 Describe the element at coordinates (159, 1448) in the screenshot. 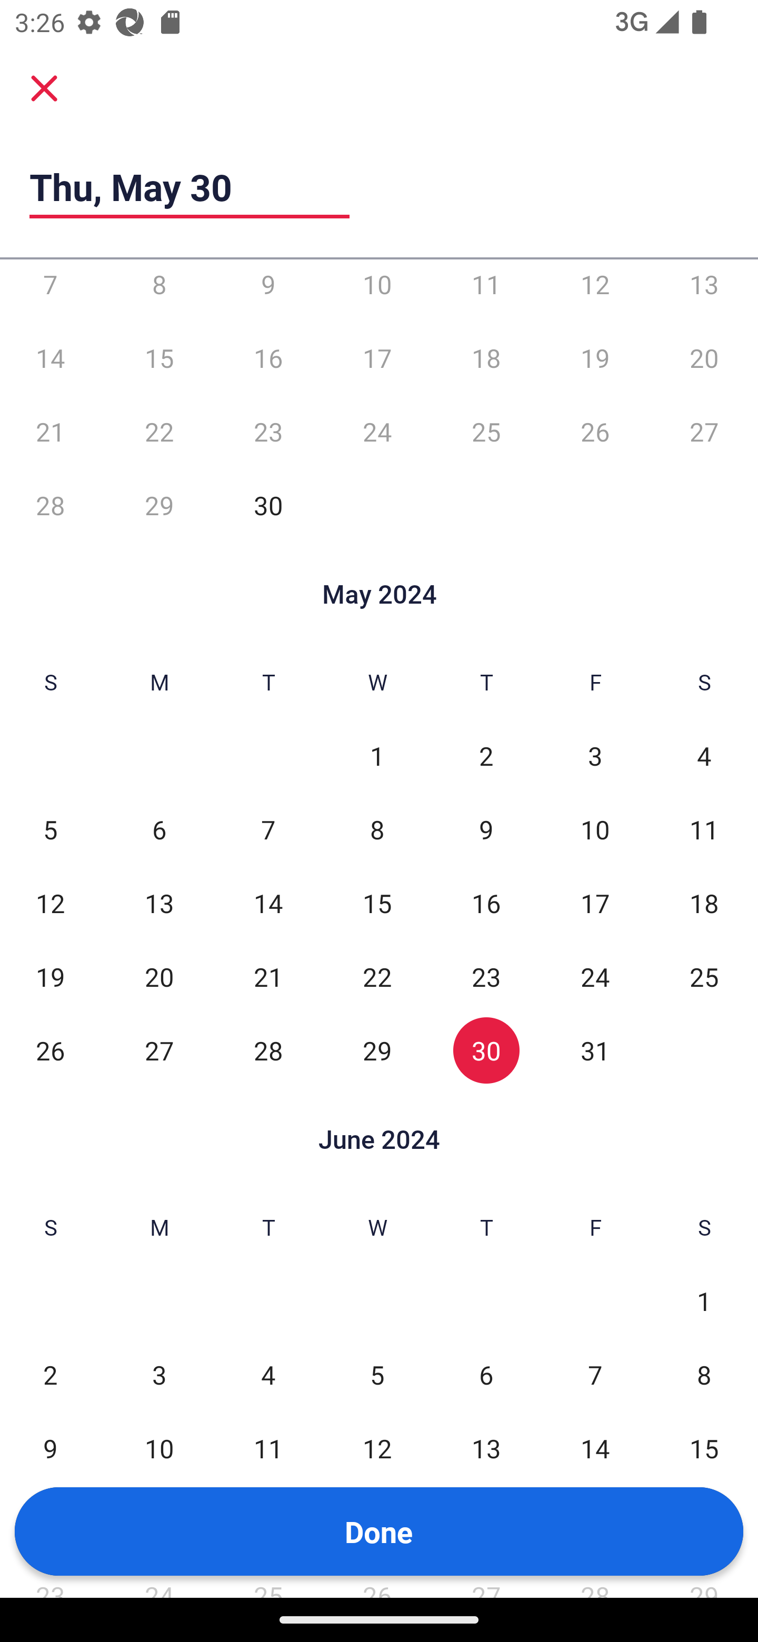

I see `10 Mon, Jun 10, Not Selected` at that location.